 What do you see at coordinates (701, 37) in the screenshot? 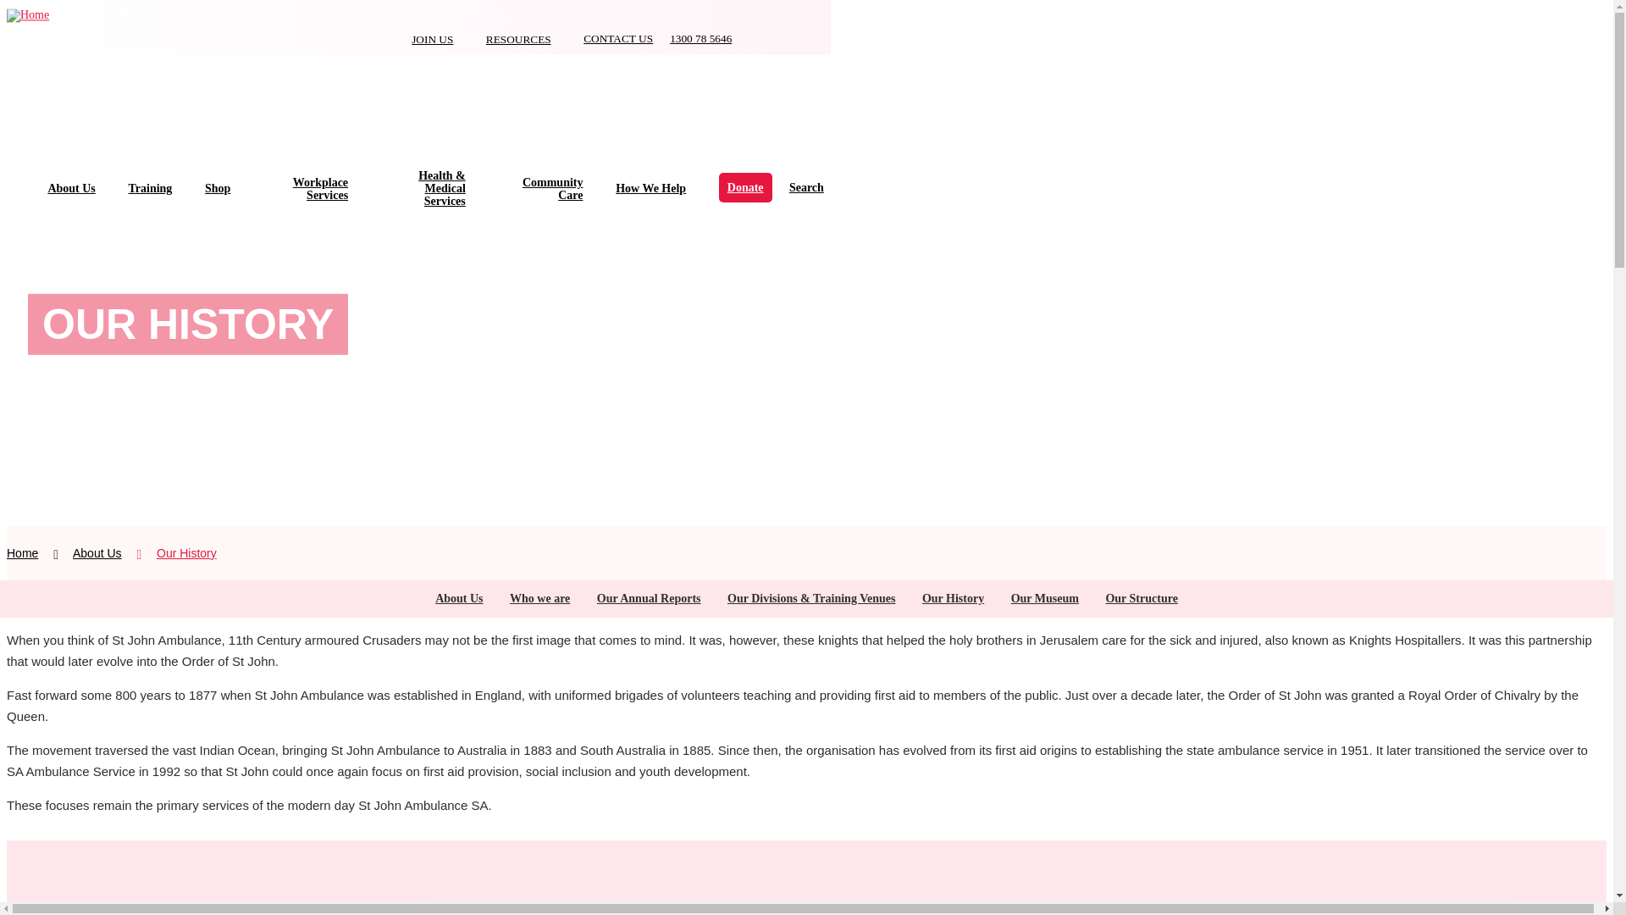
I see `1300 78 5646` at bounding box center [701, 37].